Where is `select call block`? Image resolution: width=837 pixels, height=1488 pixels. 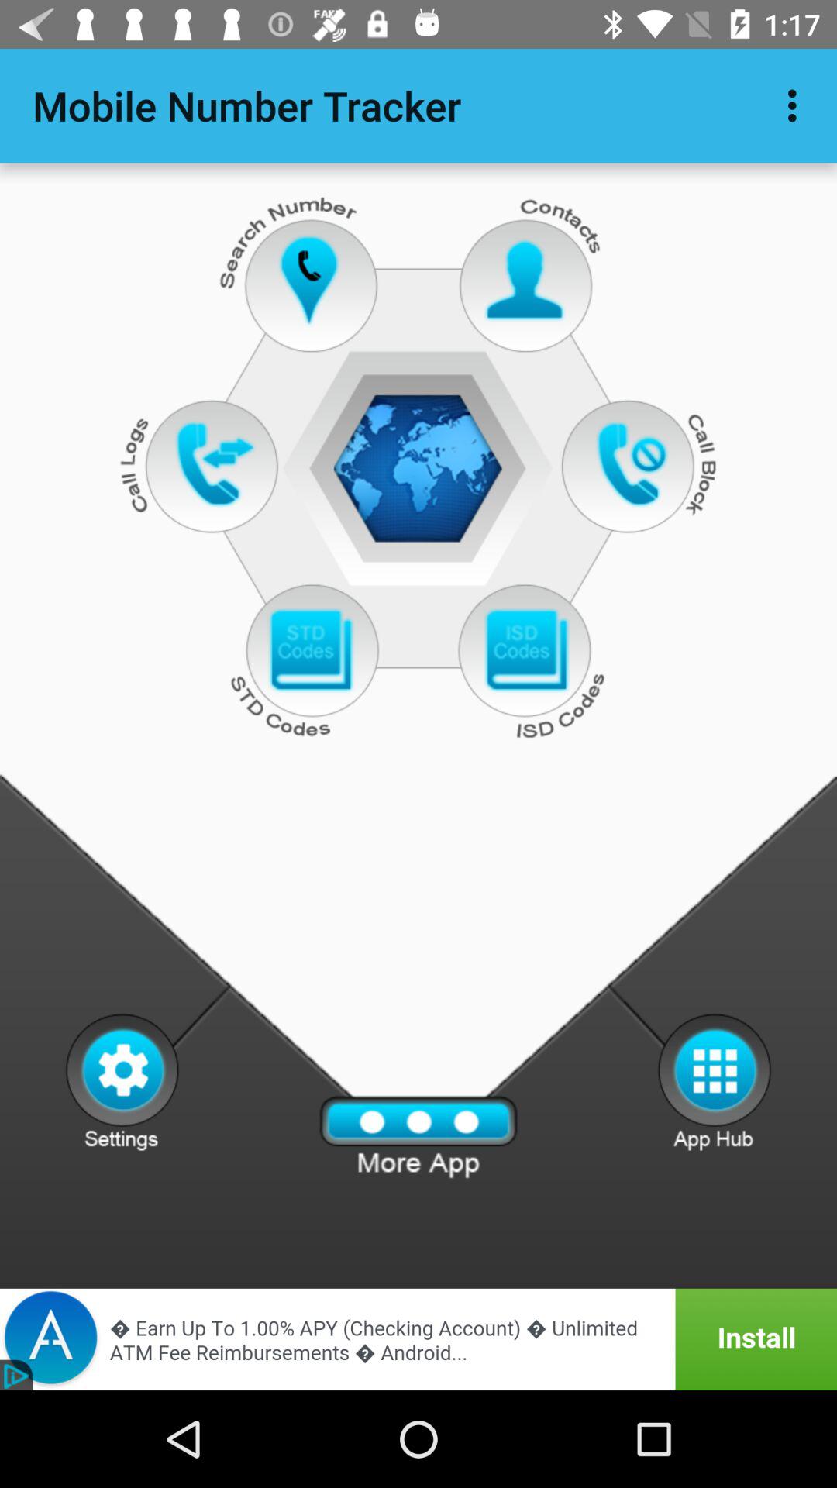
select call block is located at coordinates (635, 463).